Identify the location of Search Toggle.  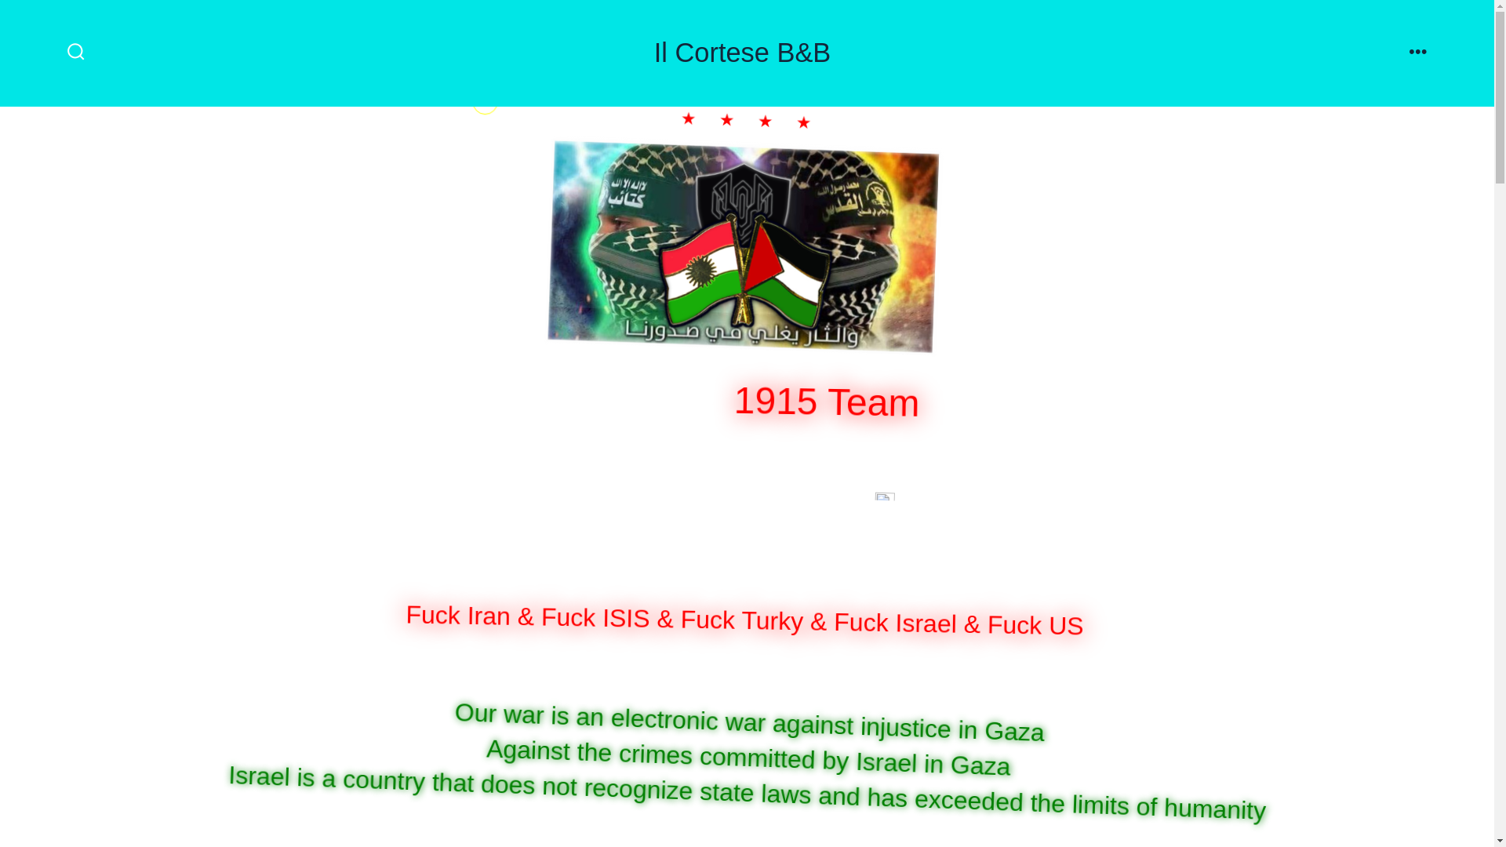
(75, 53).